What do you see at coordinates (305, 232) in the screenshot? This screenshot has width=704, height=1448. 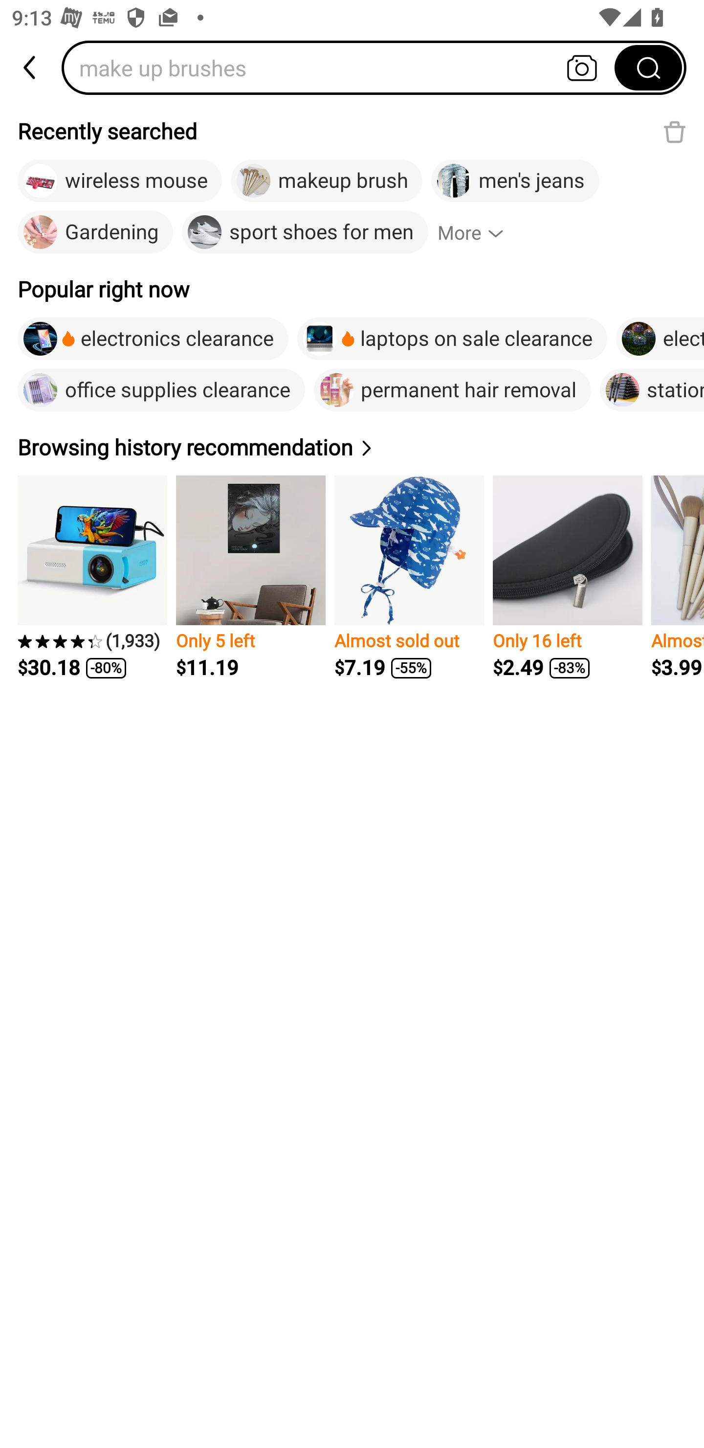 I see `sport shoes for men` at bounding box center [305, 232].